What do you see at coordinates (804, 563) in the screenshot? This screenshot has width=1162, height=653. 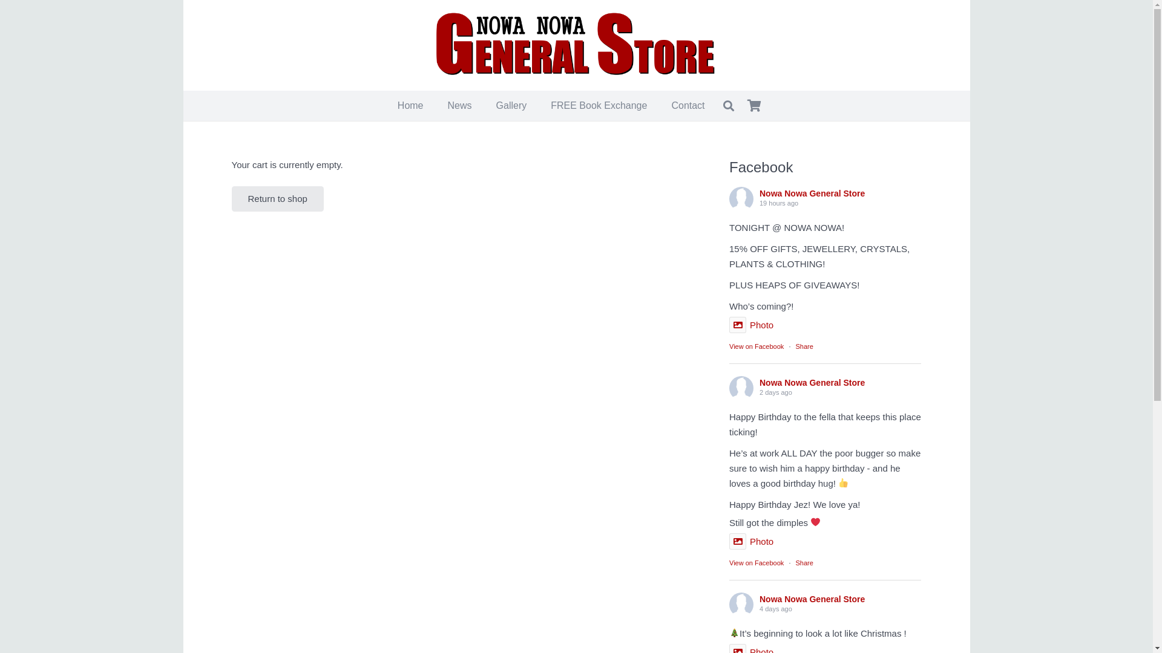 I see `Share` at bounding box center [804, 563].